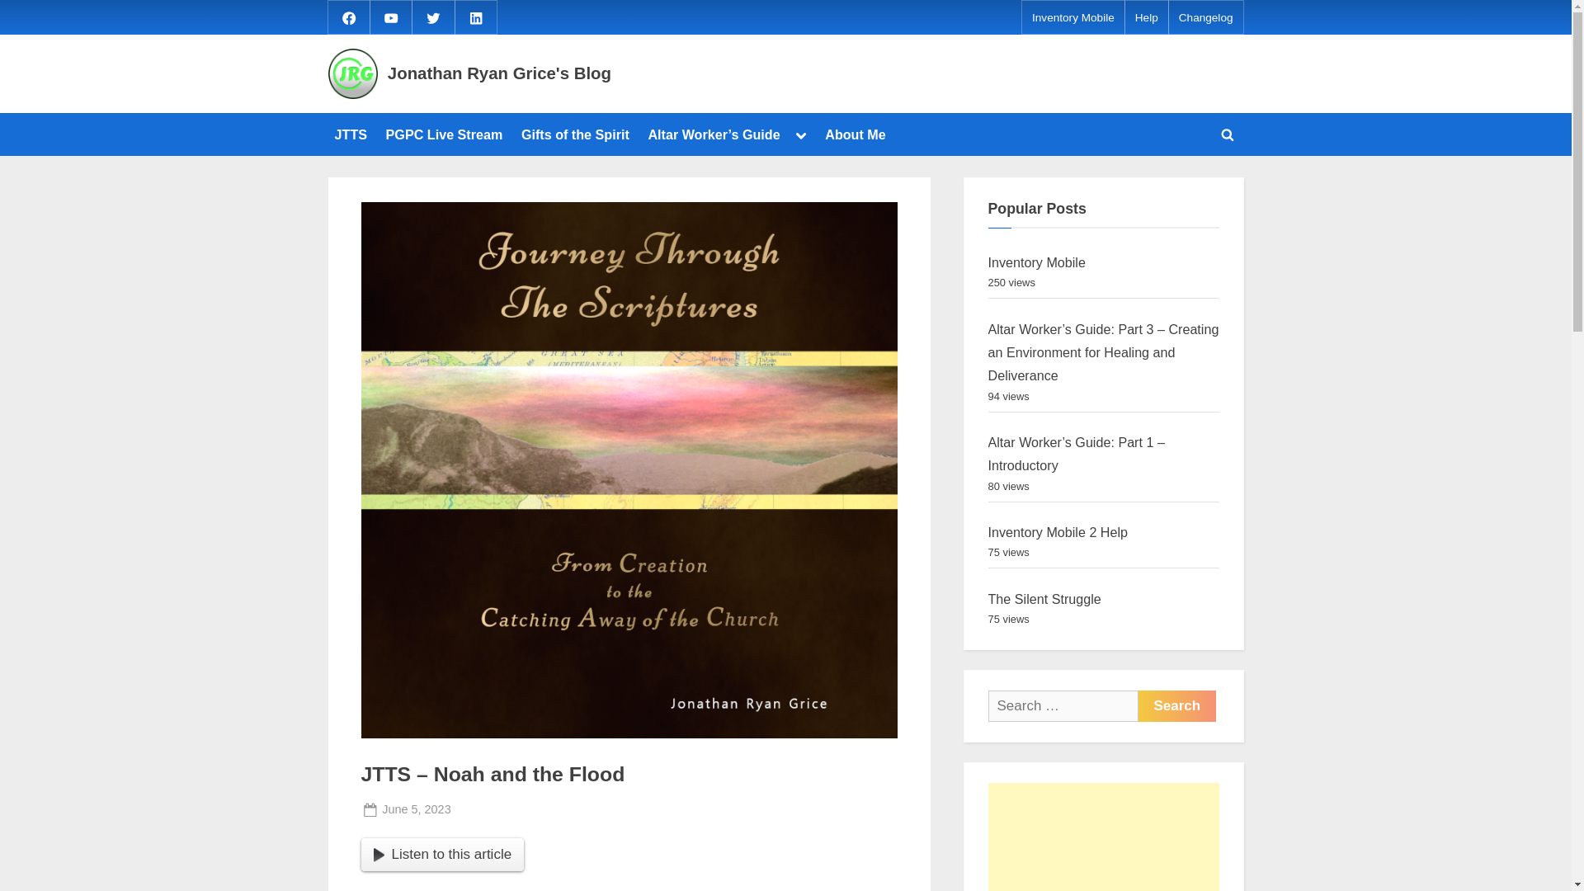 This screenshot has width=1584, height=891. Describe the element at coordinates (1177, 706) in the screenshot. I see `Jonathan Ryan Grice's Blog` at that location.